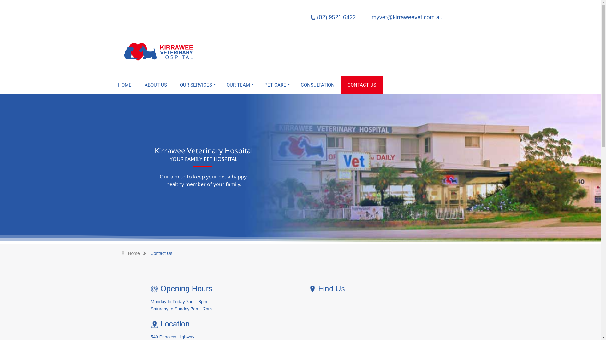  Describe the element at coordinates (239, 85) in the screenshot. I see `OUR TEAM` at that location.